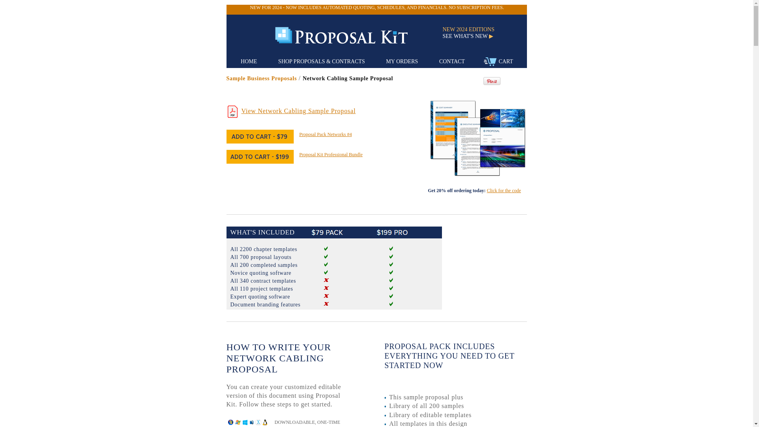 The width and height of the screenshot is (759, 427). Describe the element at coordinates (348, 36) in the screenshot. I see `Proposal Kit - It's all About Trust` at that location.